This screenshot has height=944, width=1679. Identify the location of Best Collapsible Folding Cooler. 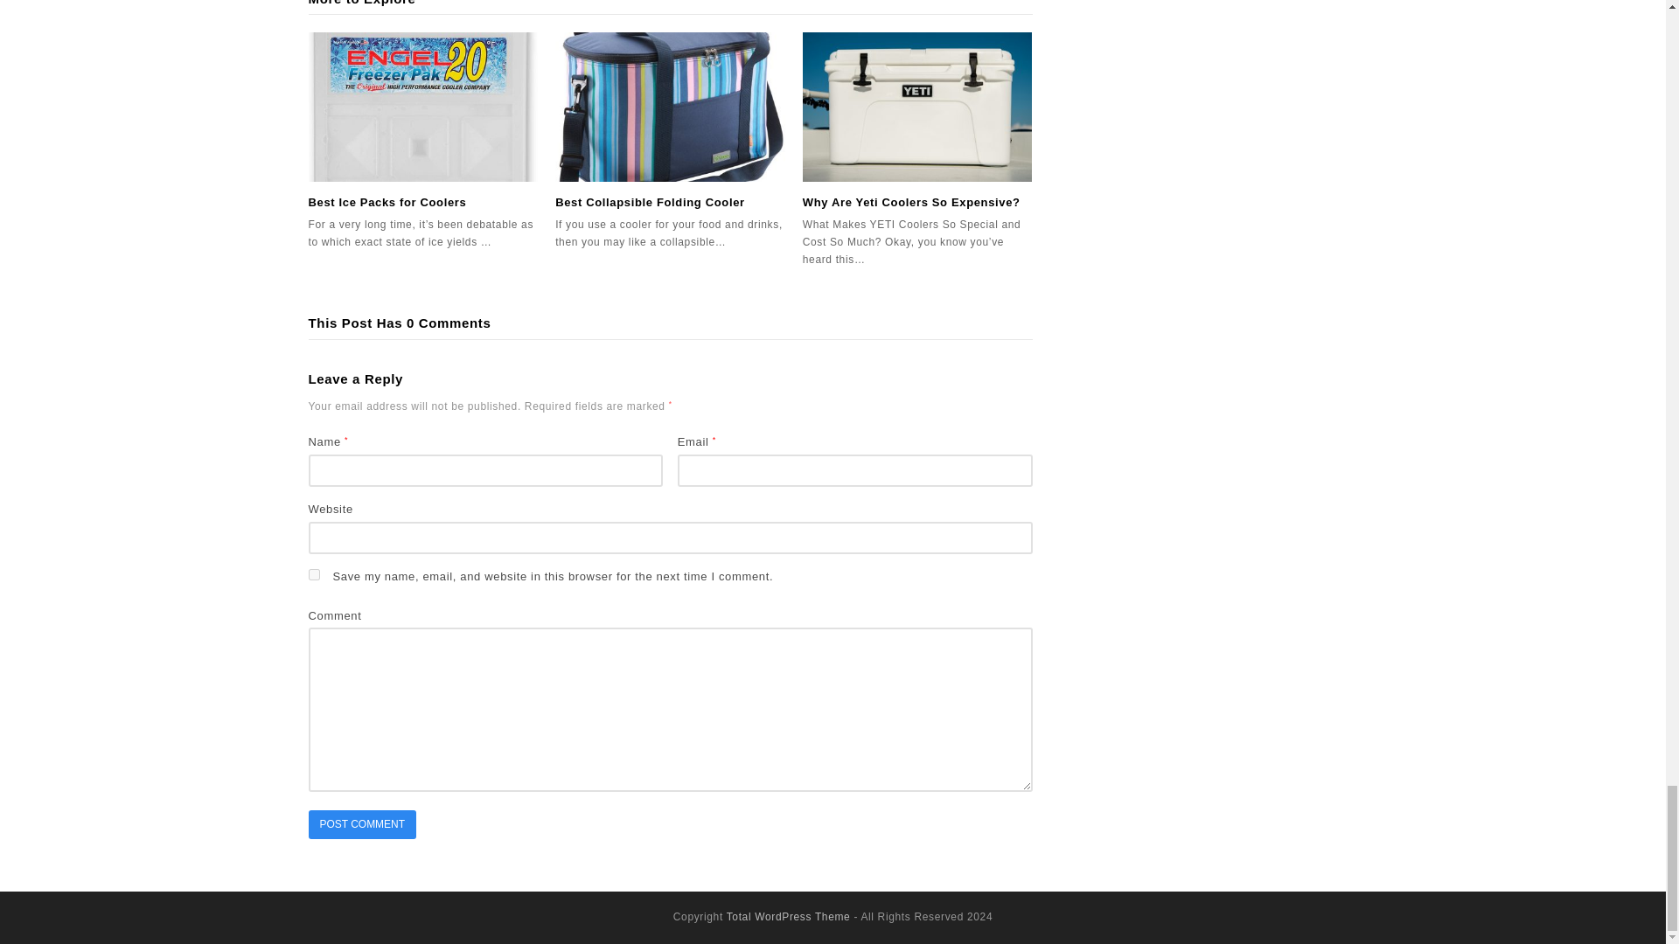
(670, 107).